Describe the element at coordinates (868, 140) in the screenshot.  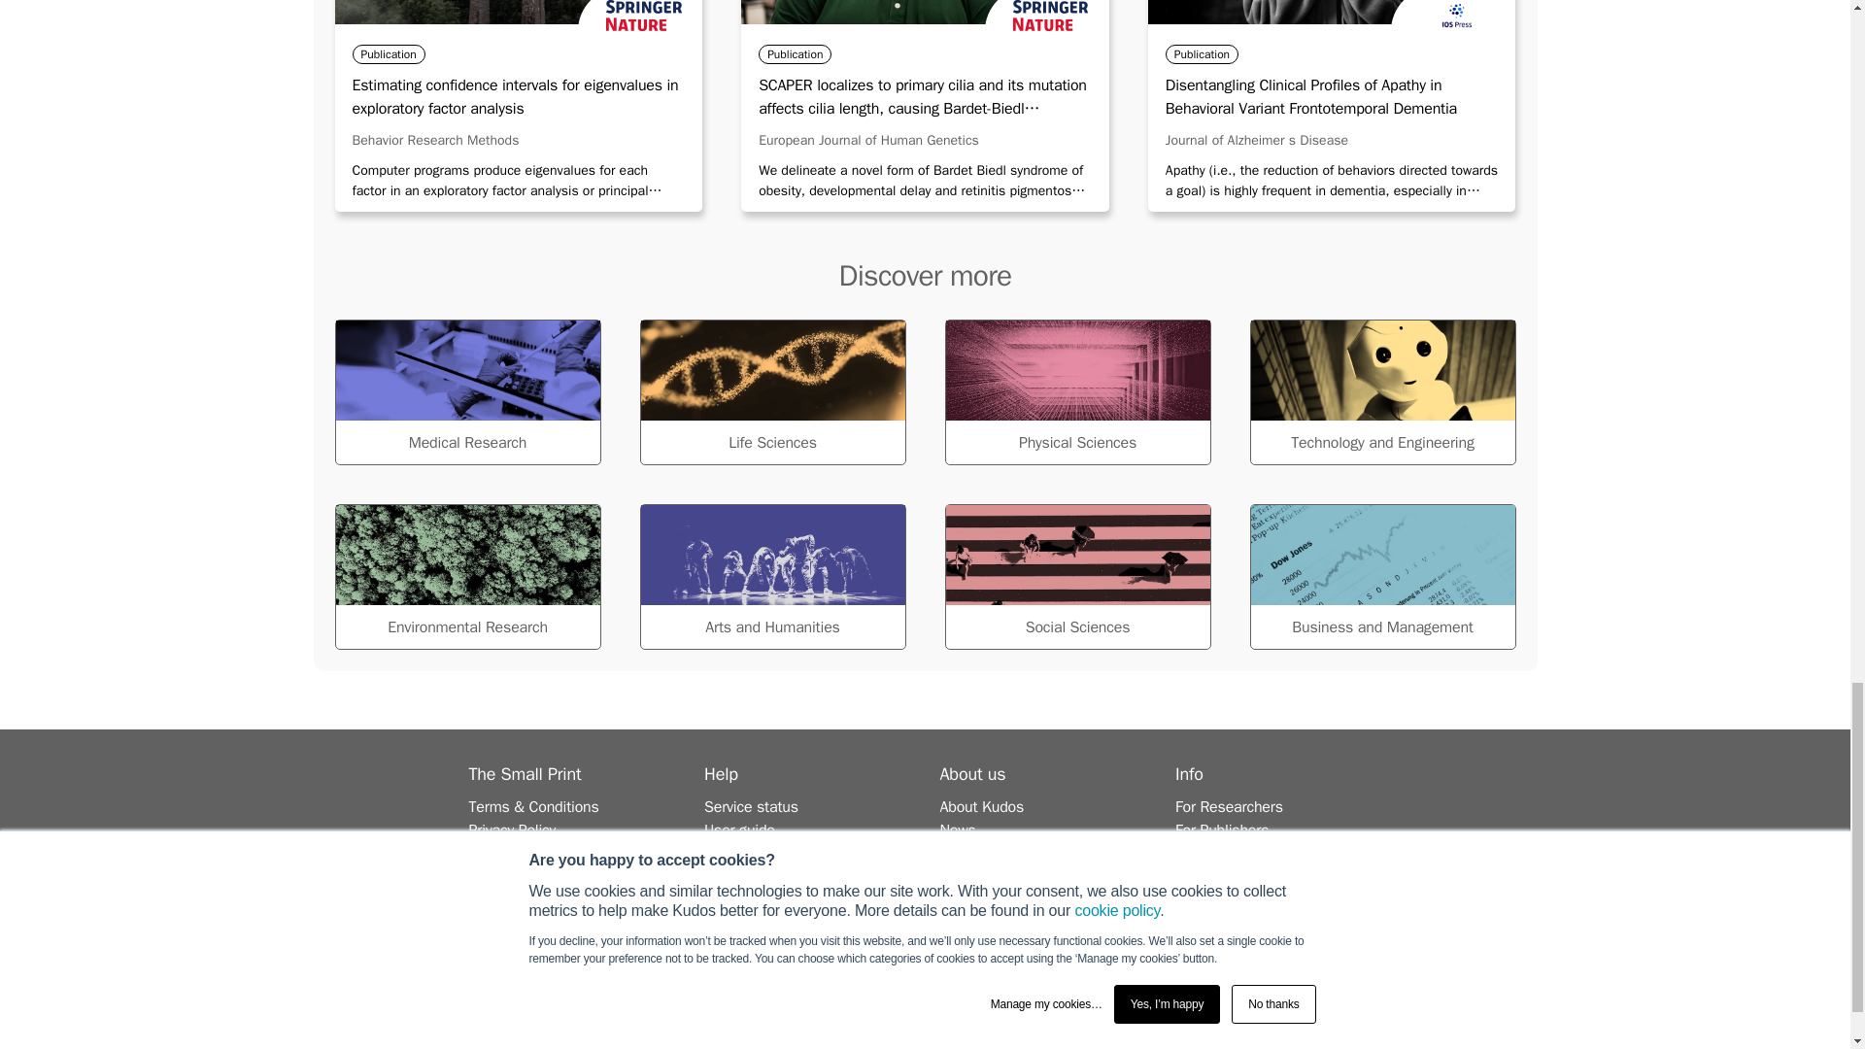
I see `European Journal of Human Genetics` at that location.